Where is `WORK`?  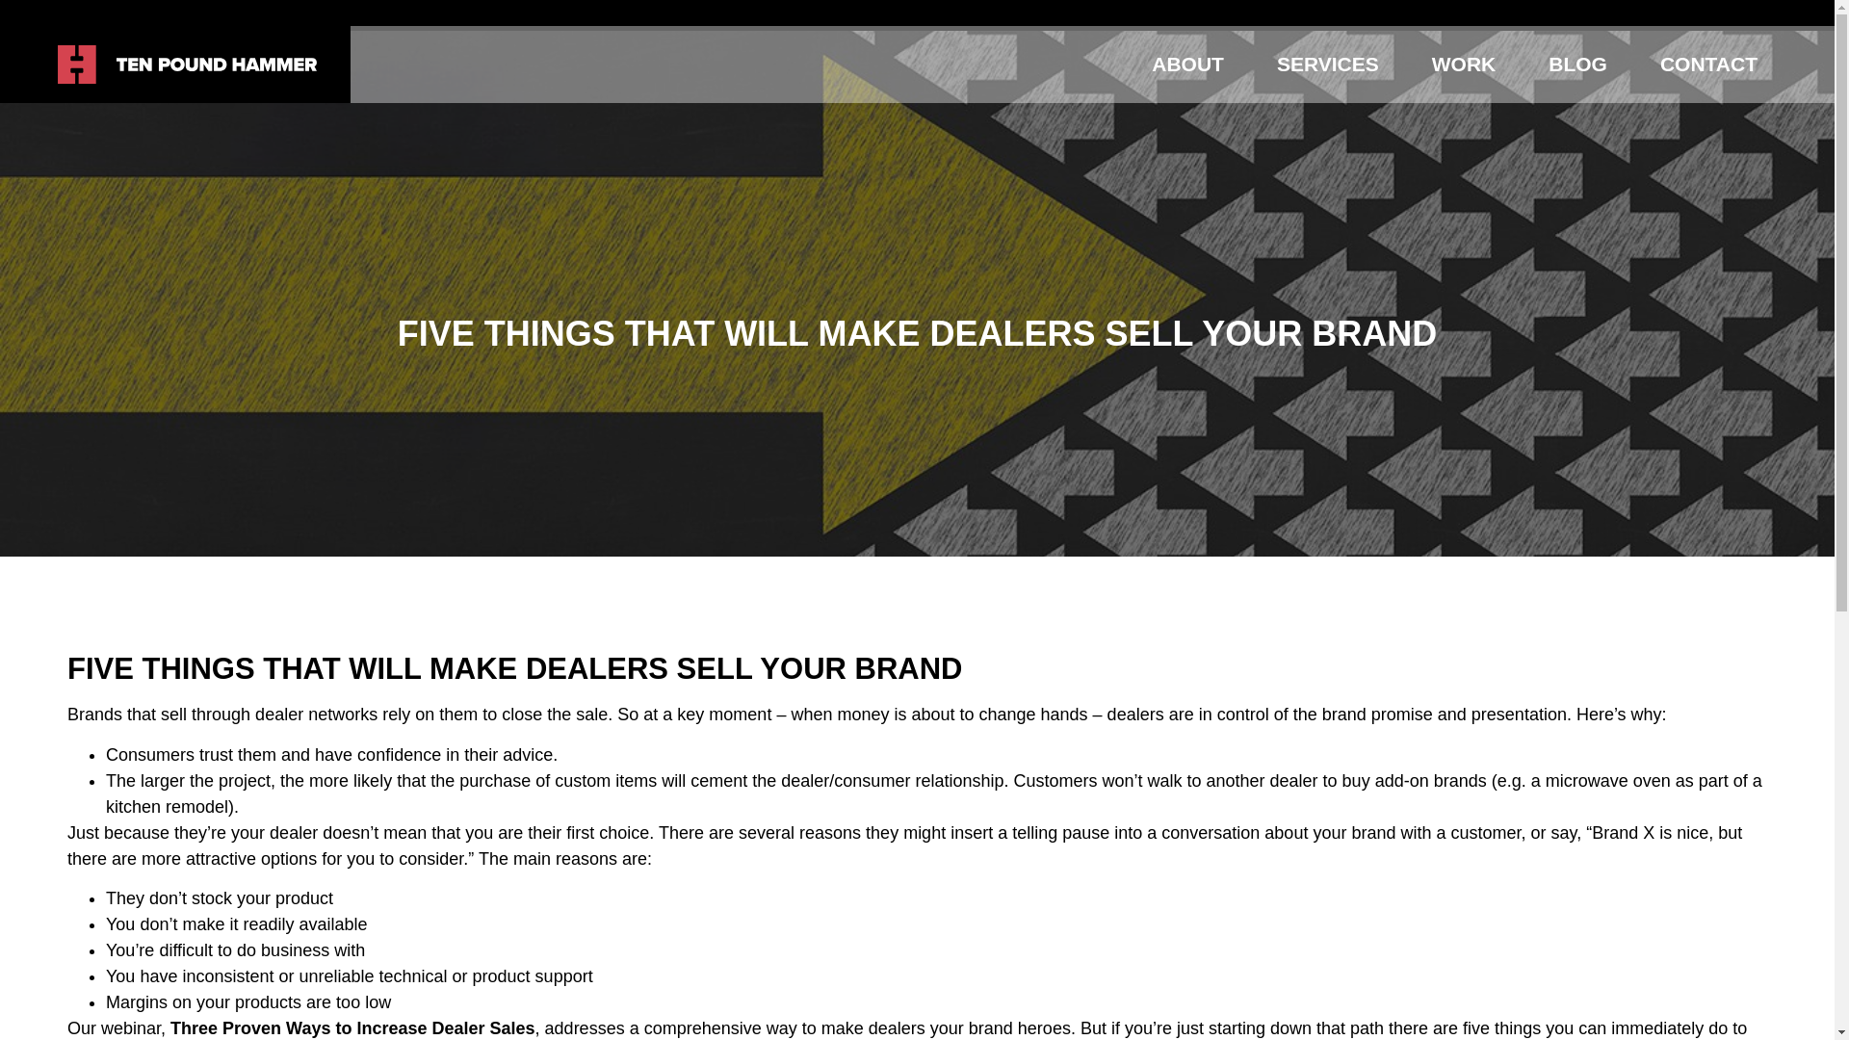
WORK is located at coordinates (1464, 64).